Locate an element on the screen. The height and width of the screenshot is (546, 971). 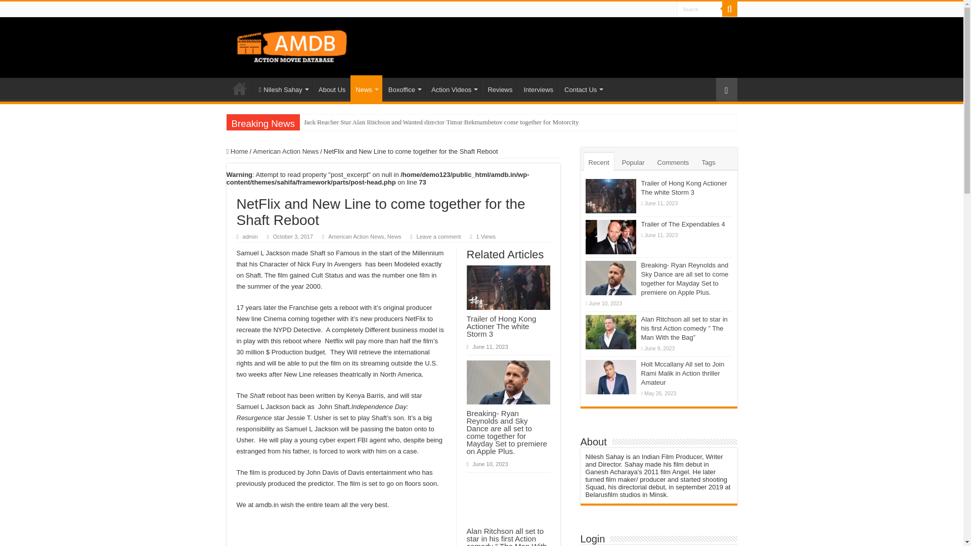
News is located at coordinates (366, 88).